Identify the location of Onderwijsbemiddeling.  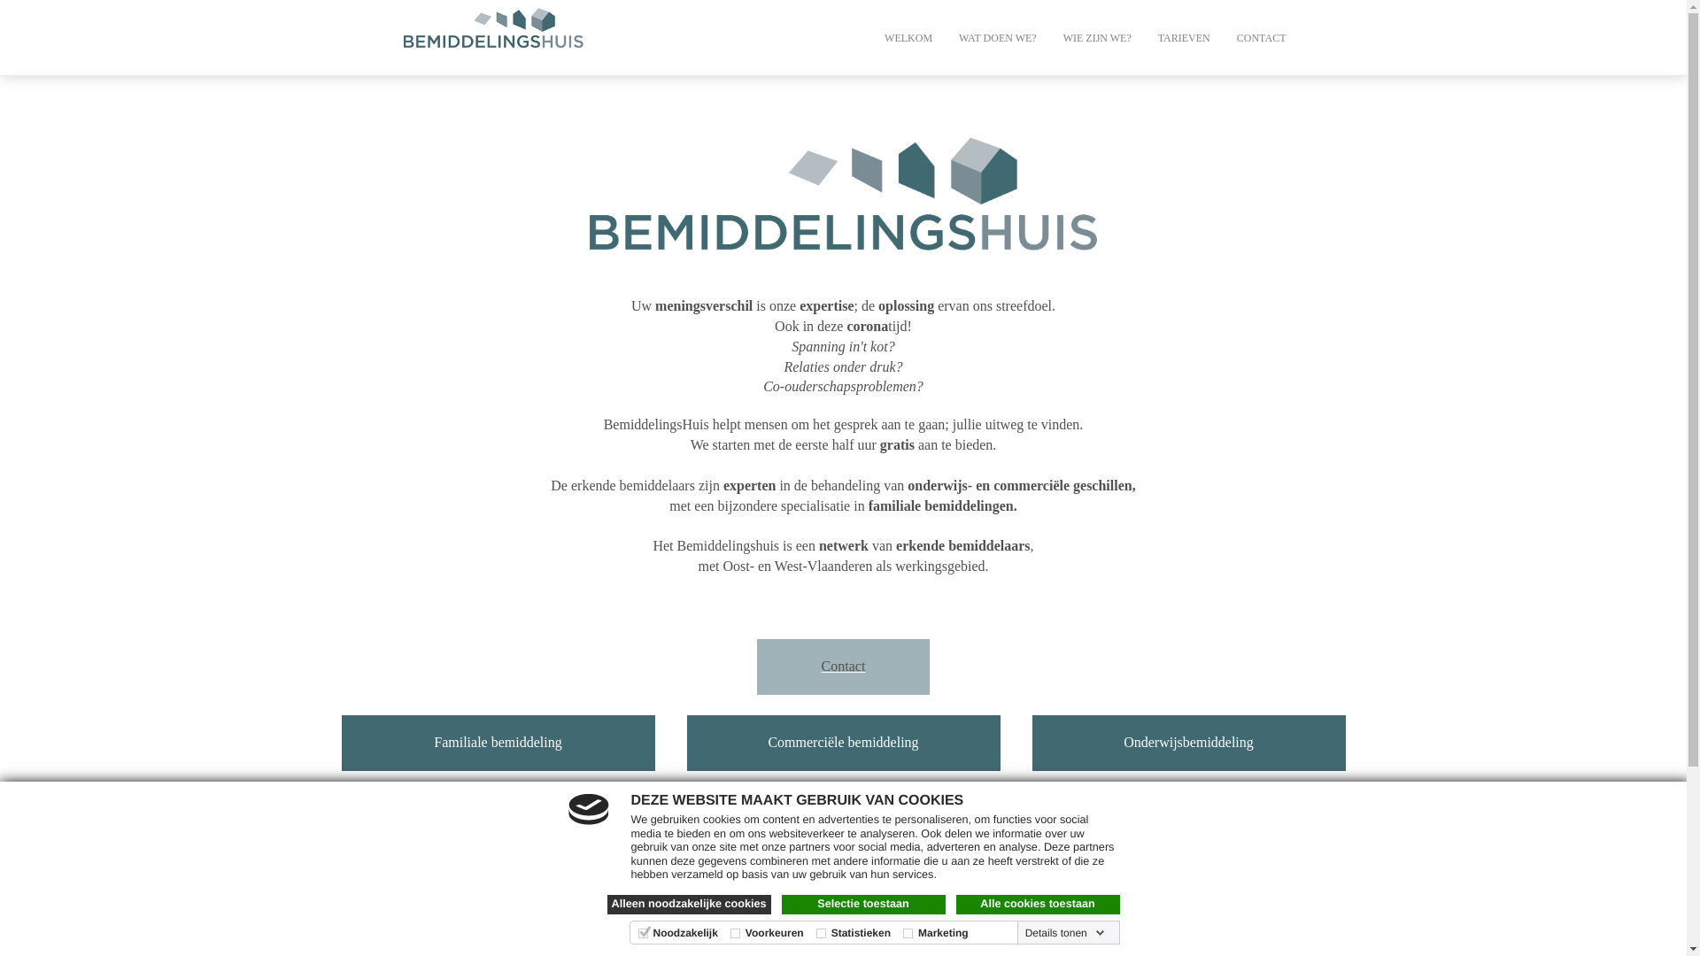
(1188, 744).